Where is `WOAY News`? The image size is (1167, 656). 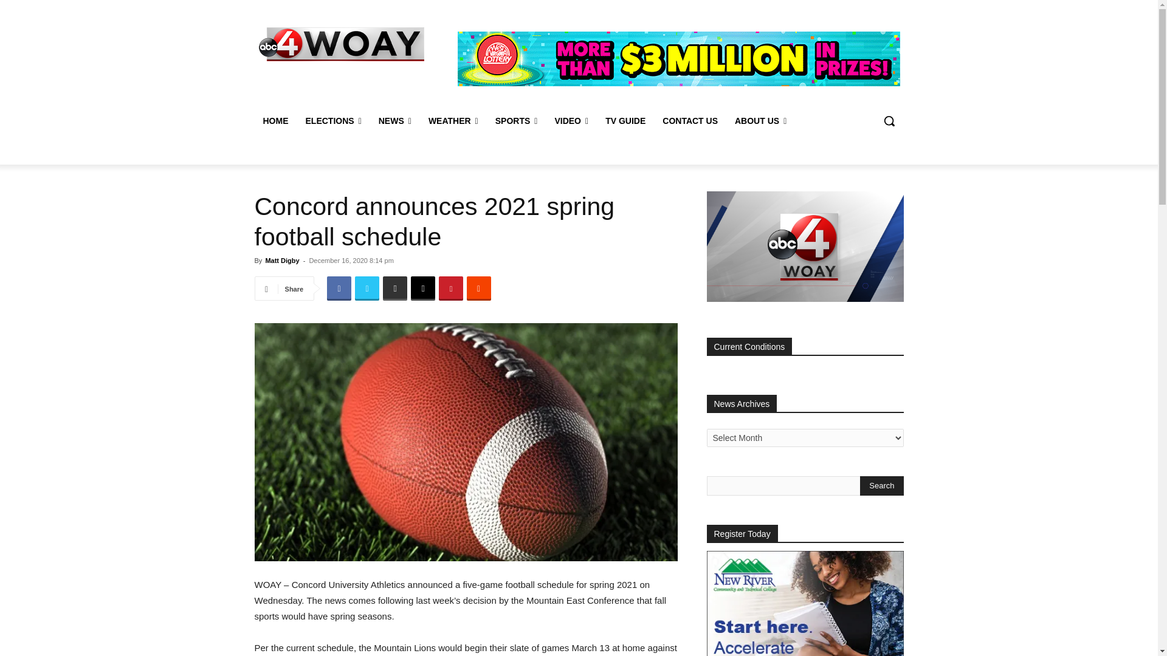 WOAY News is located at coordinates (342, 44).